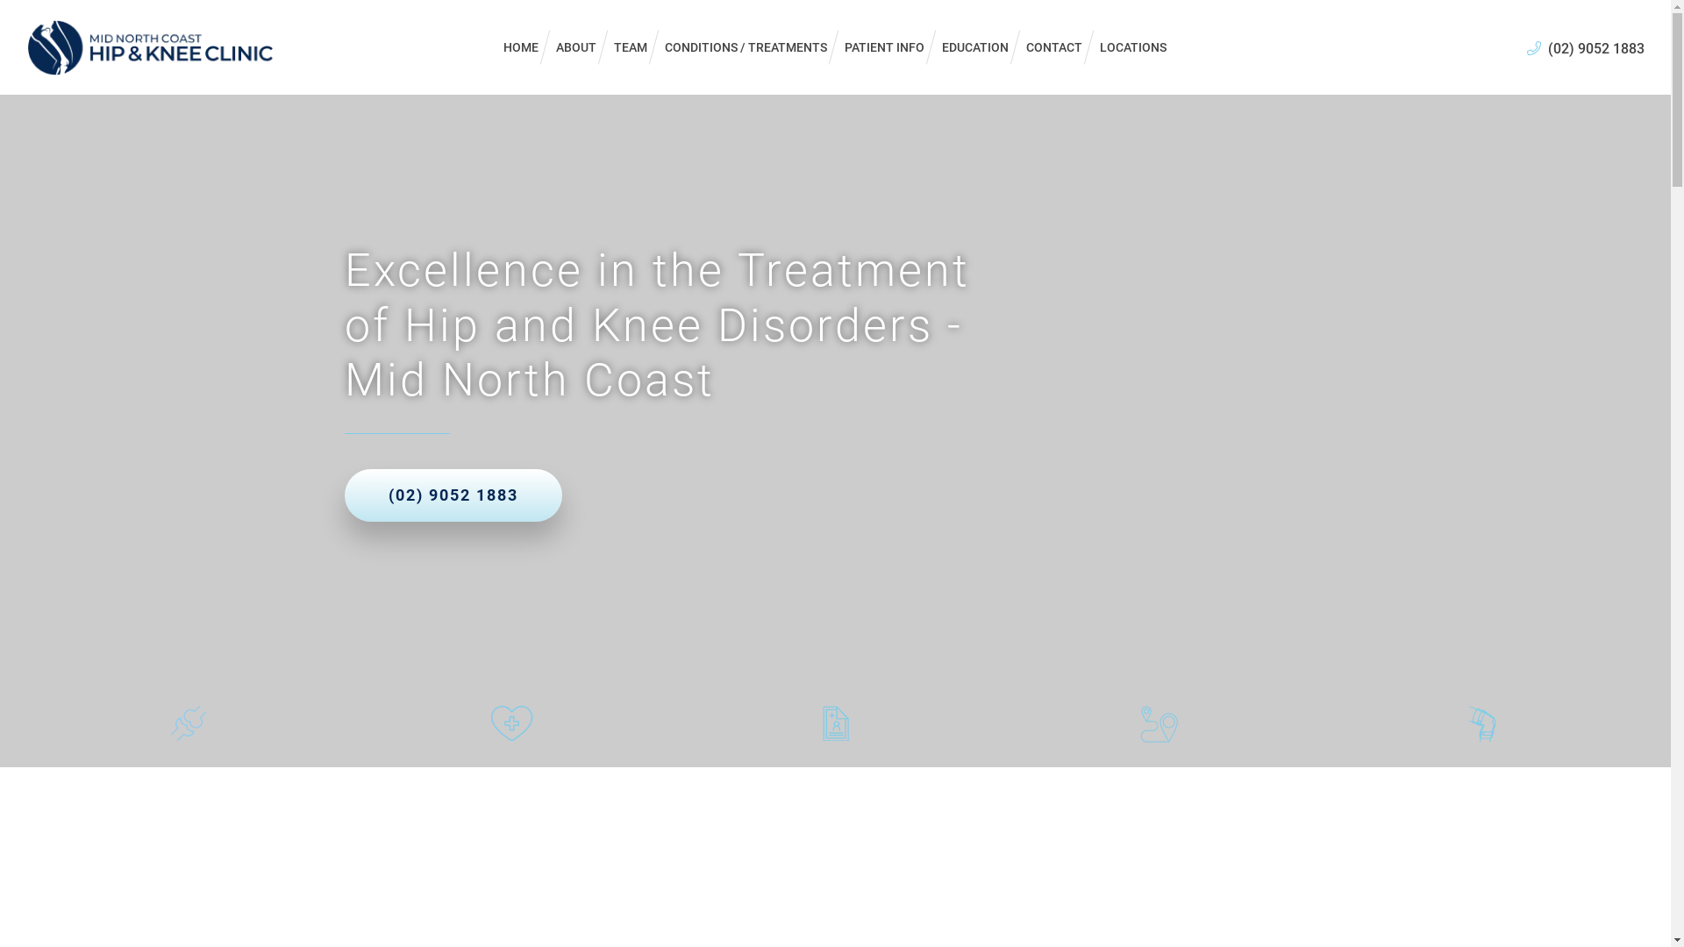 The height and width of the screenshot is (947, 1684). What do you see at coordinates (521, 47) in the screenshot?
I see `HOME` at bounding box center [521, 47].